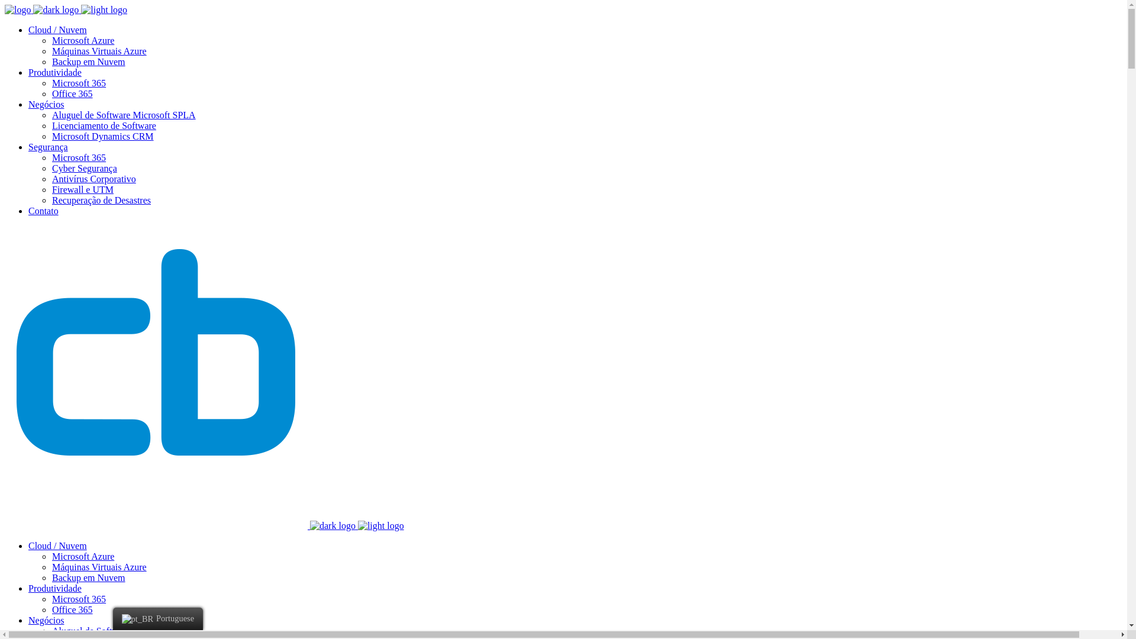 This screenshot has width=1136, height=639. What do you see at coordinates (83, 40) in the screenshot?
I see `Microsoft Azure` at bounding box center [83, 40].